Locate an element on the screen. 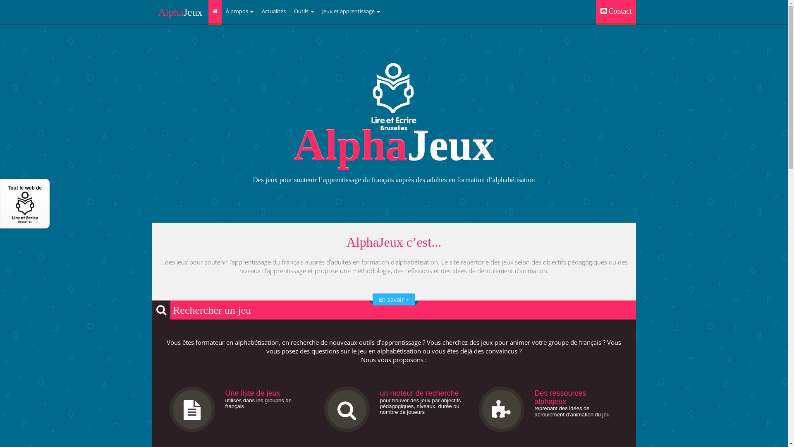 The height and width of the screenshot is (447, 794). Rechercher un jeu is located at coordinates (202, 310).